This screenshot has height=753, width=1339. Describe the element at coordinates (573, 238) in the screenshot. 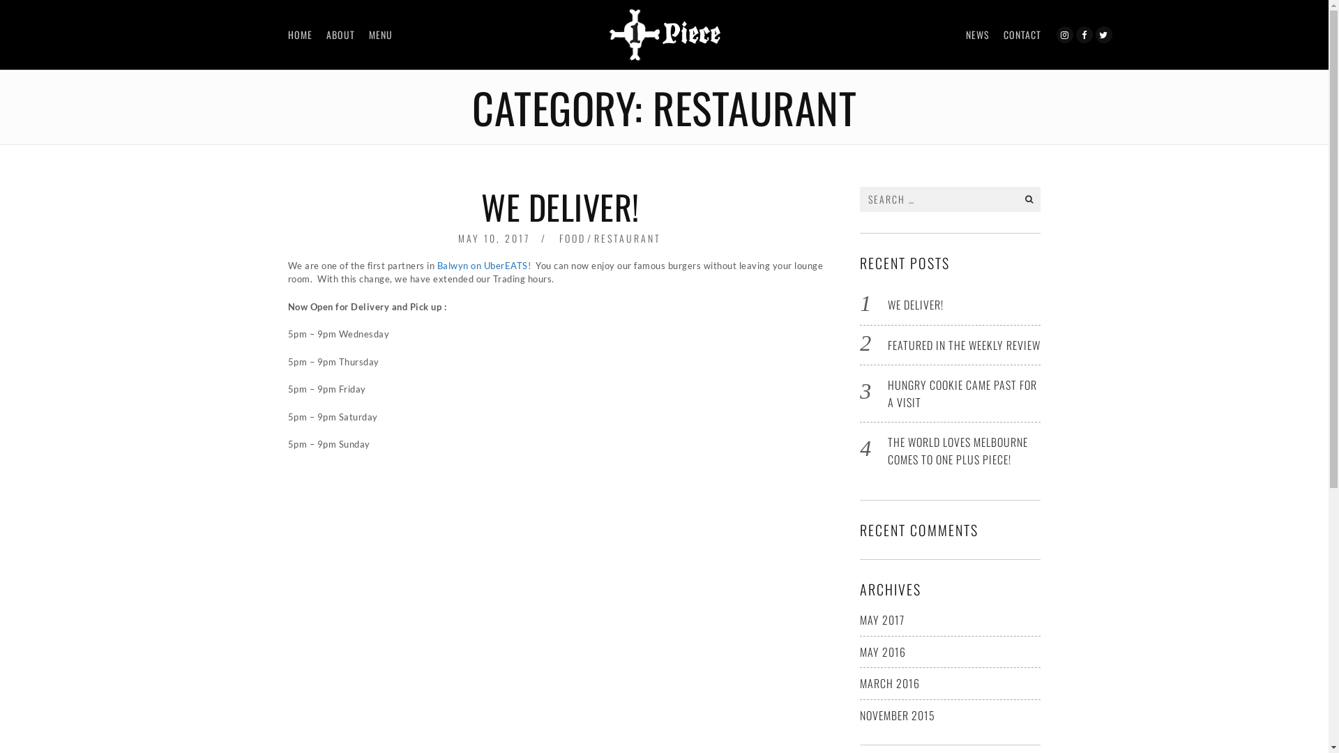

I see `FOOD` at that location.